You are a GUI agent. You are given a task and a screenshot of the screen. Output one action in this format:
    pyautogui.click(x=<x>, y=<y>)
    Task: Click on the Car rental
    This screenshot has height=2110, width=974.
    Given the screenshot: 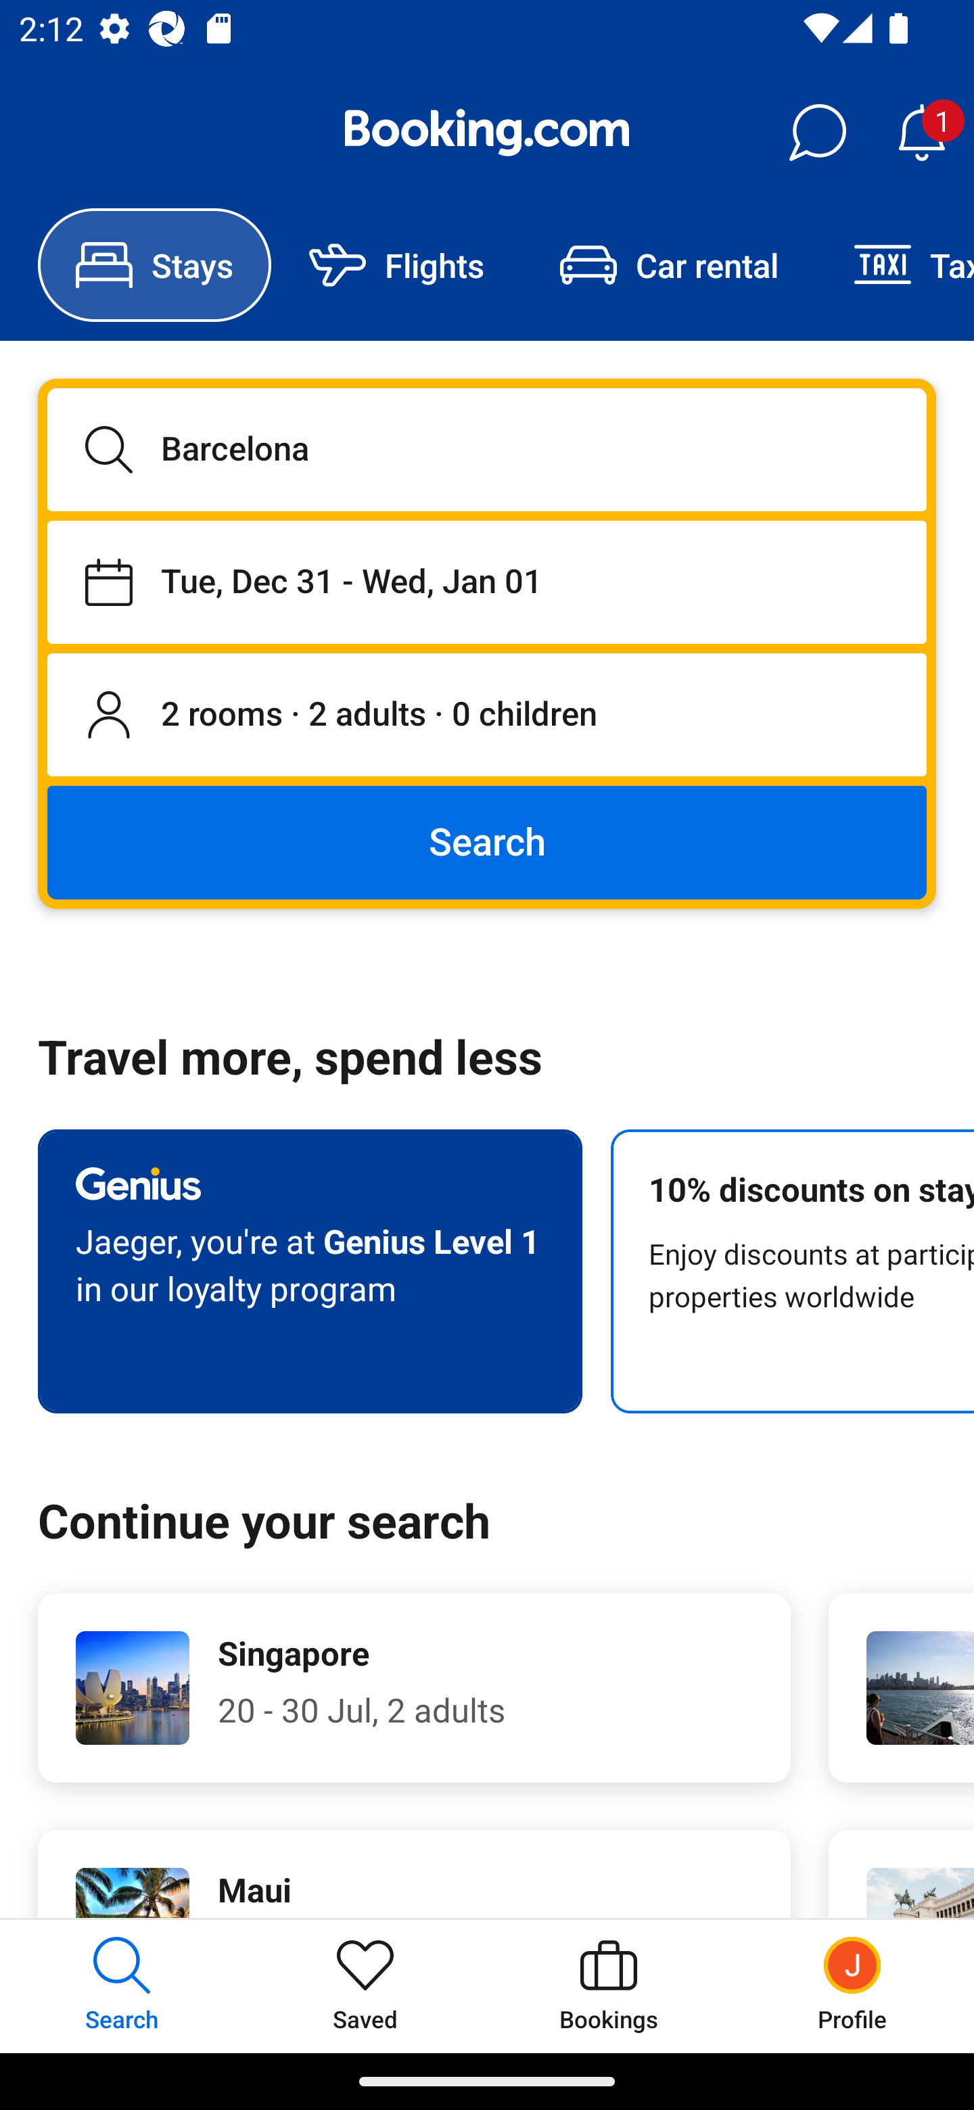 What is the action you would take?
    pyautogui.click(x=668, y=265)
    